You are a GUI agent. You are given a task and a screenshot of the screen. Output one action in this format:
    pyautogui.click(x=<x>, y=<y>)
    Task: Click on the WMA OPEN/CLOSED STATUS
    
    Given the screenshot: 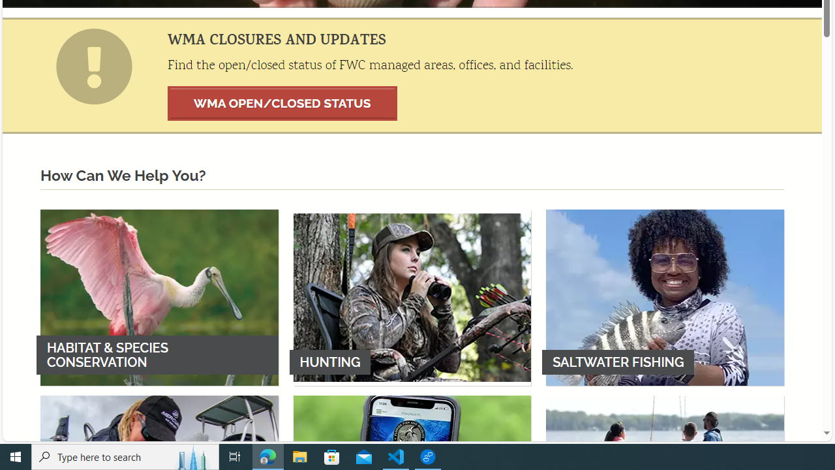 What is the action you would take?
    pyautogui.click(x=282, y=103)
    